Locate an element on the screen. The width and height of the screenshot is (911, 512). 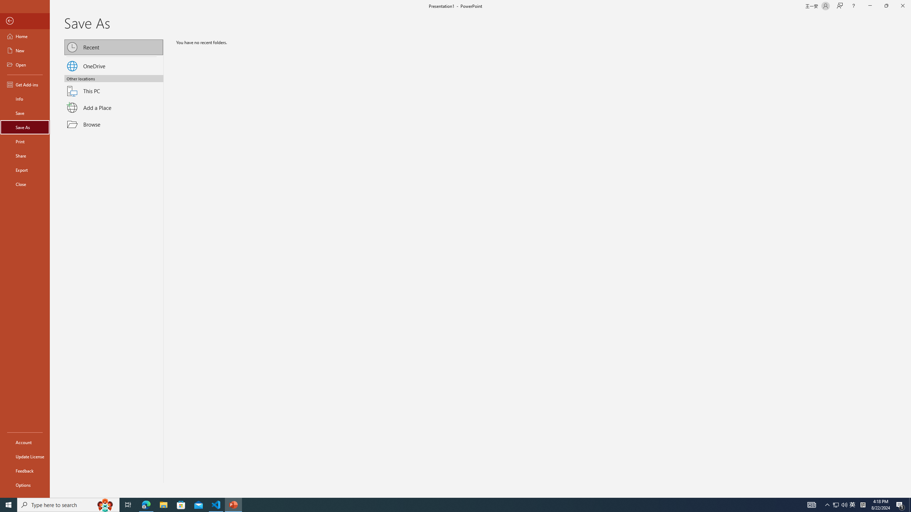
Back is located at coordinates (25, 21).